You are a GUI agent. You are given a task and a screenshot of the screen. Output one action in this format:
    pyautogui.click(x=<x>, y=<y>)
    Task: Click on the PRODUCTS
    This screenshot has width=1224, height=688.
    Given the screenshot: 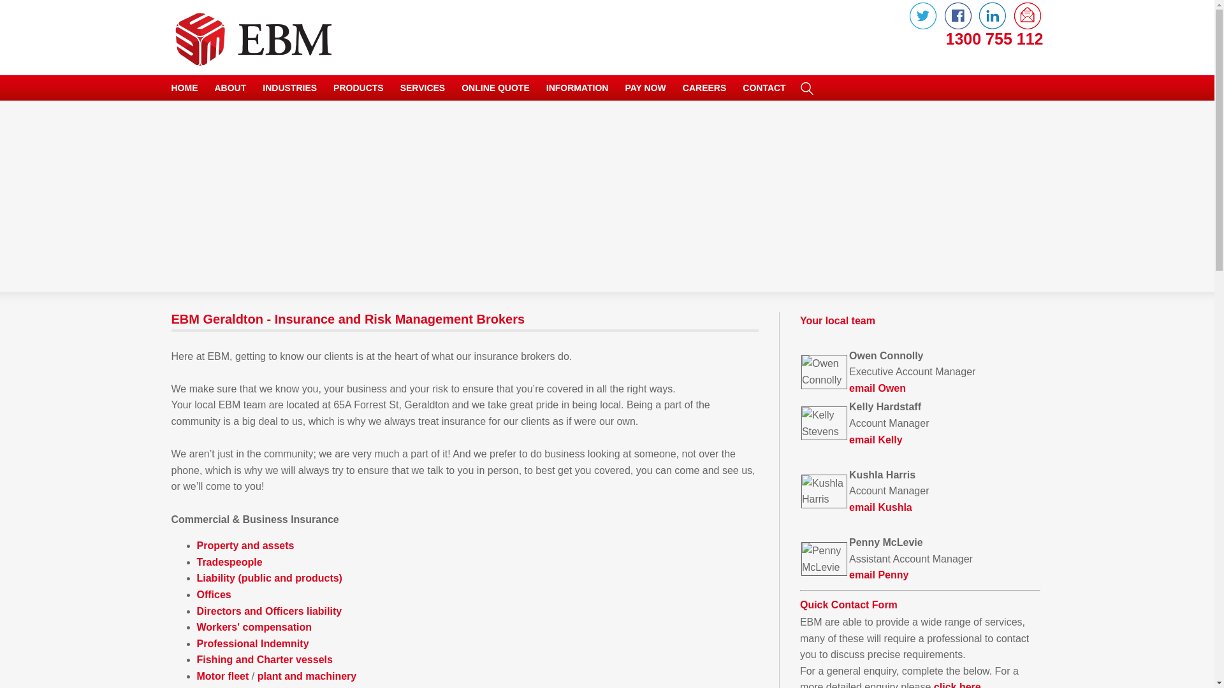 What is the action you would take?
    pyautogui.click(x=358, y=88)
    